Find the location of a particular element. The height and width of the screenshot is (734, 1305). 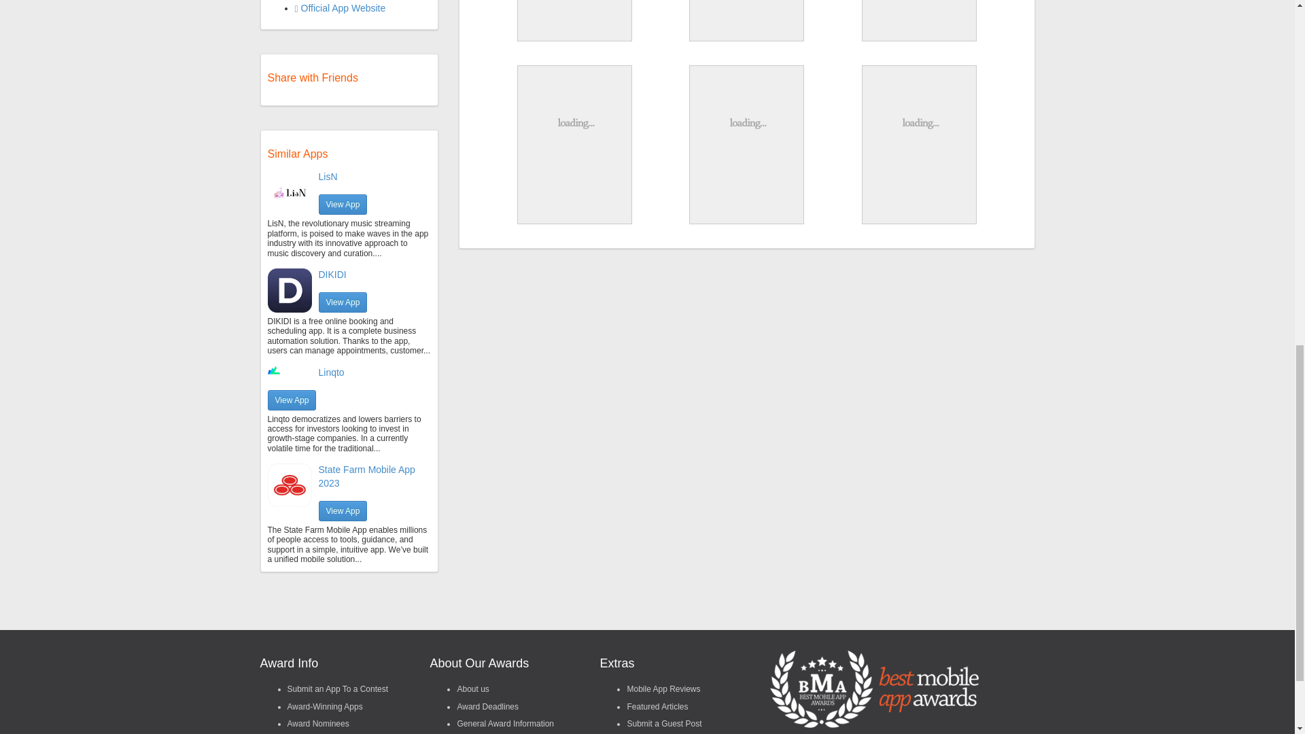

LisN is located at coordinates (328, 176).